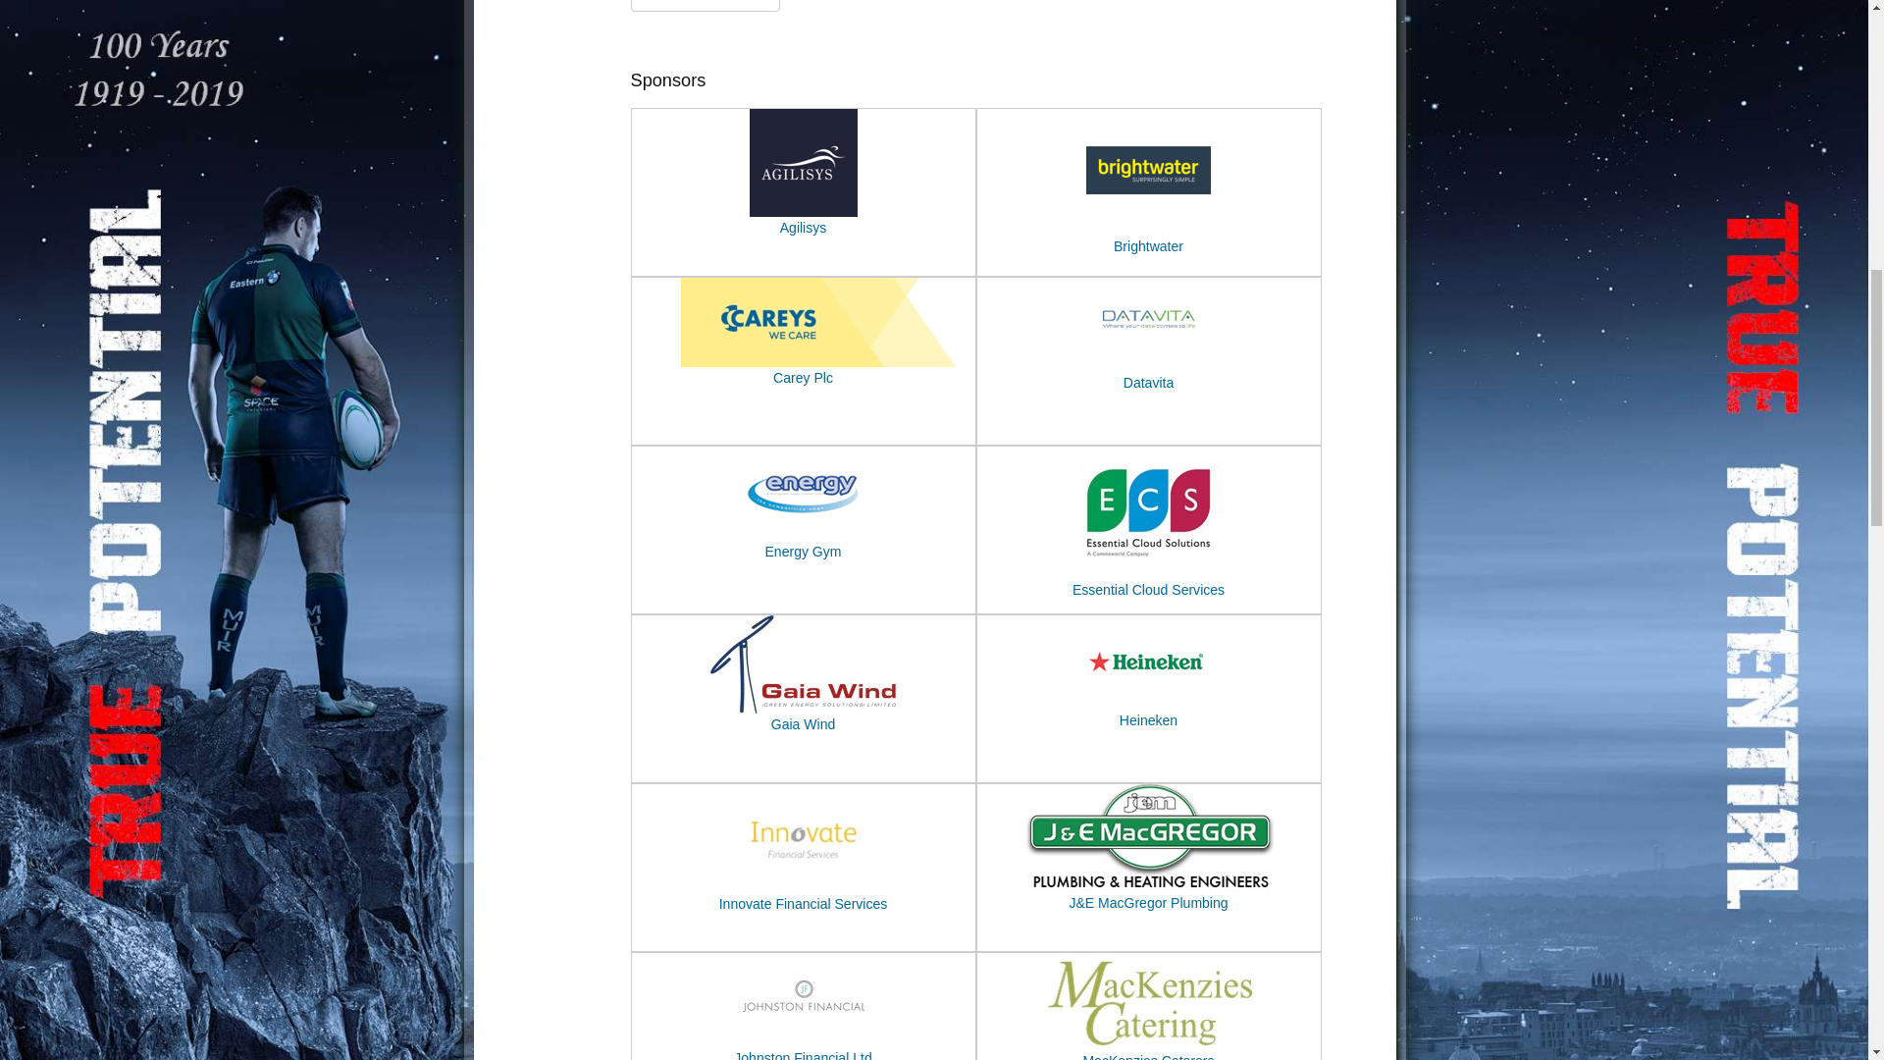  Describe the element at coordinates (705, 1) in the screenshot. I see `Boroughmuir Bears - Our Super6 Side` at that location.